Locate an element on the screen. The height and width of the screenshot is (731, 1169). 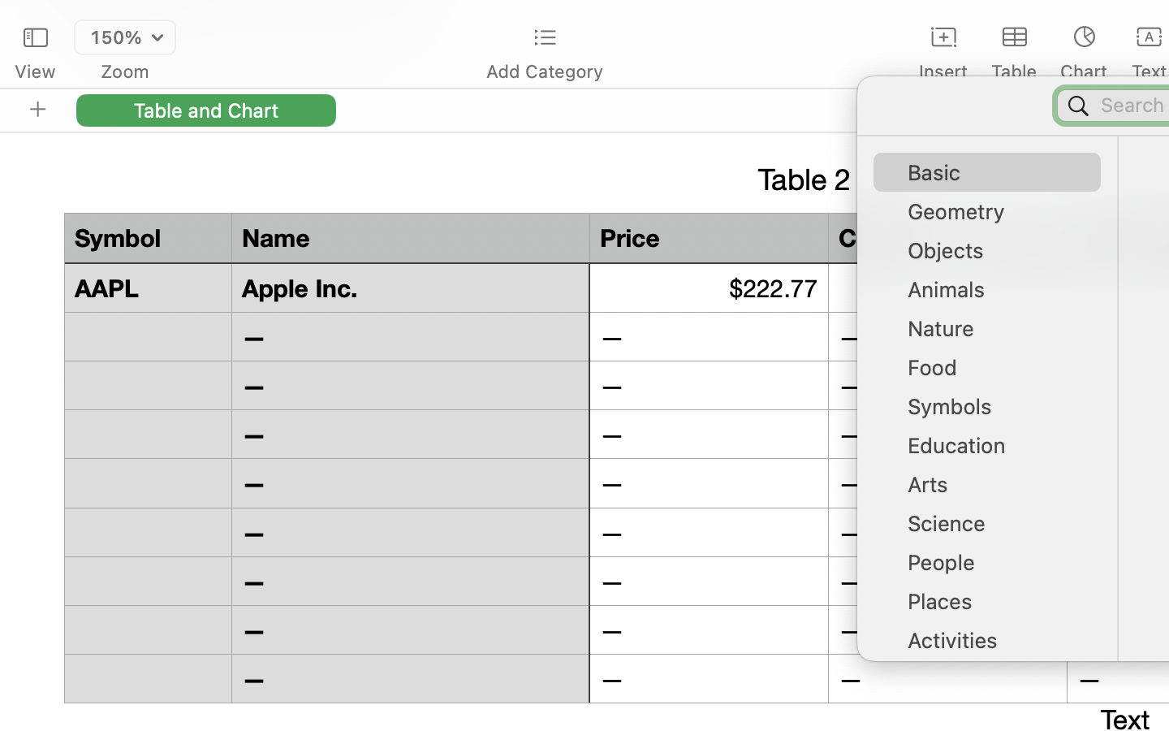
Nature is located at coordinates (995, 335).